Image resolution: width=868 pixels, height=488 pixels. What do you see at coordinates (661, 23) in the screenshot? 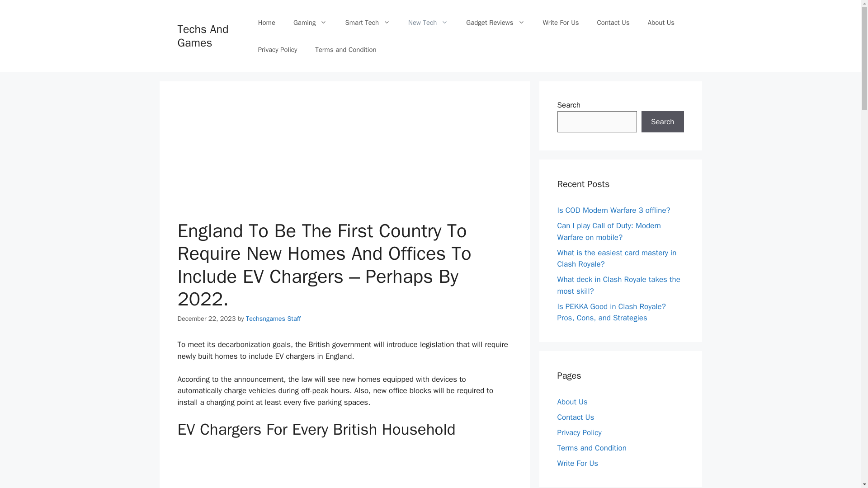
I see `About Us` at bounding box center [661, 23].